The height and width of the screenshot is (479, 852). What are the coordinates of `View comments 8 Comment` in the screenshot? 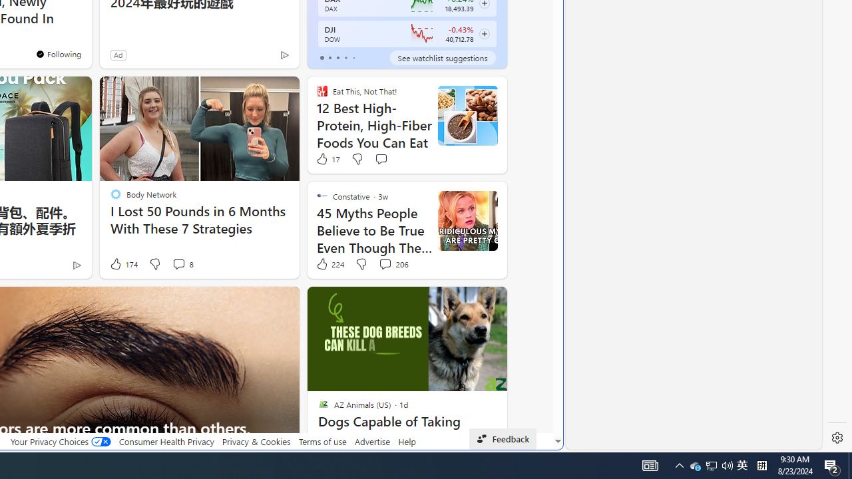 It's located at (182, 264).